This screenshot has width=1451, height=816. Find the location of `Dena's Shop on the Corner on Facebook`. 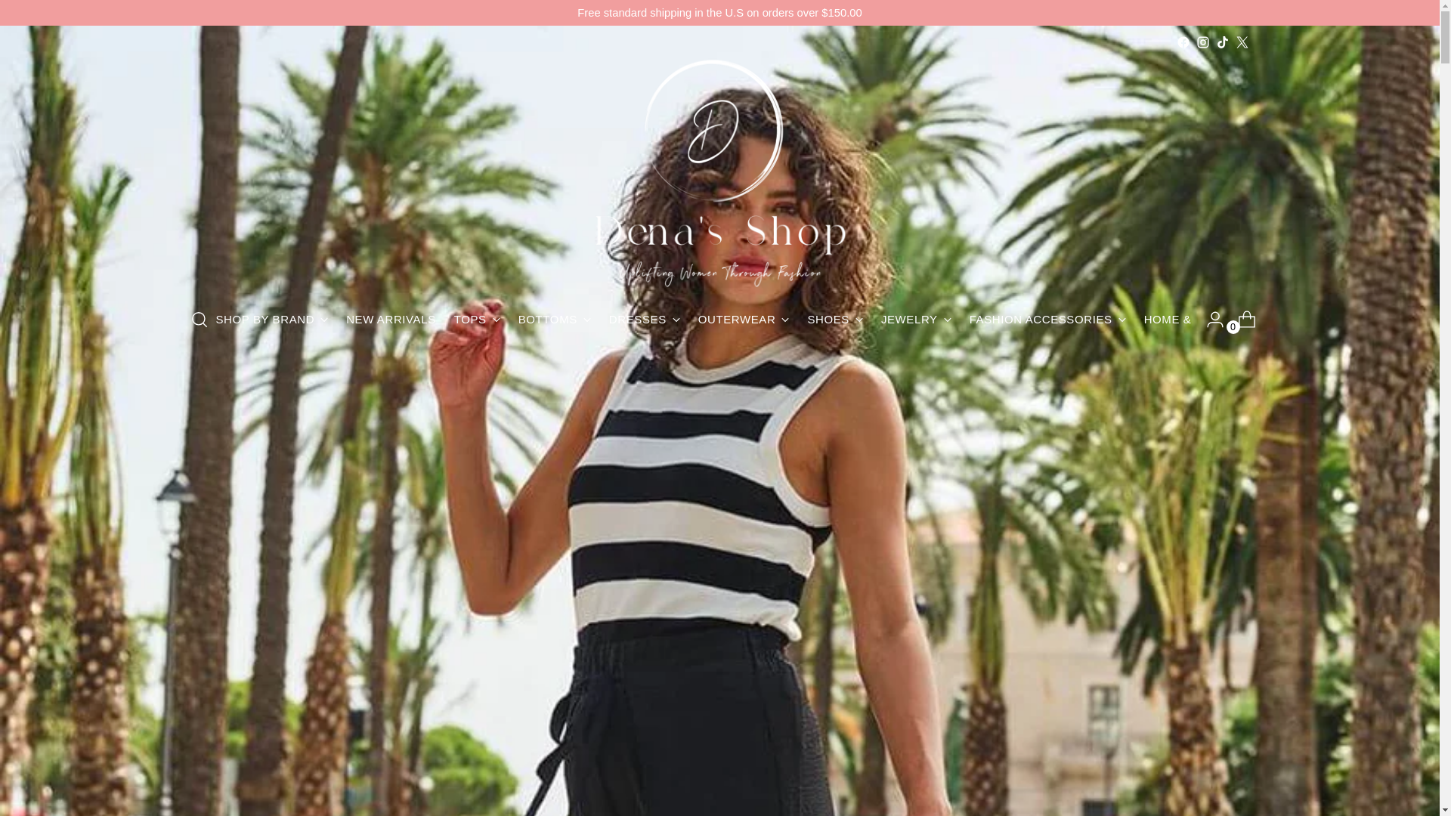

Dena's Shop on the Corner on Facebook is located at coordinates (1182, 42).